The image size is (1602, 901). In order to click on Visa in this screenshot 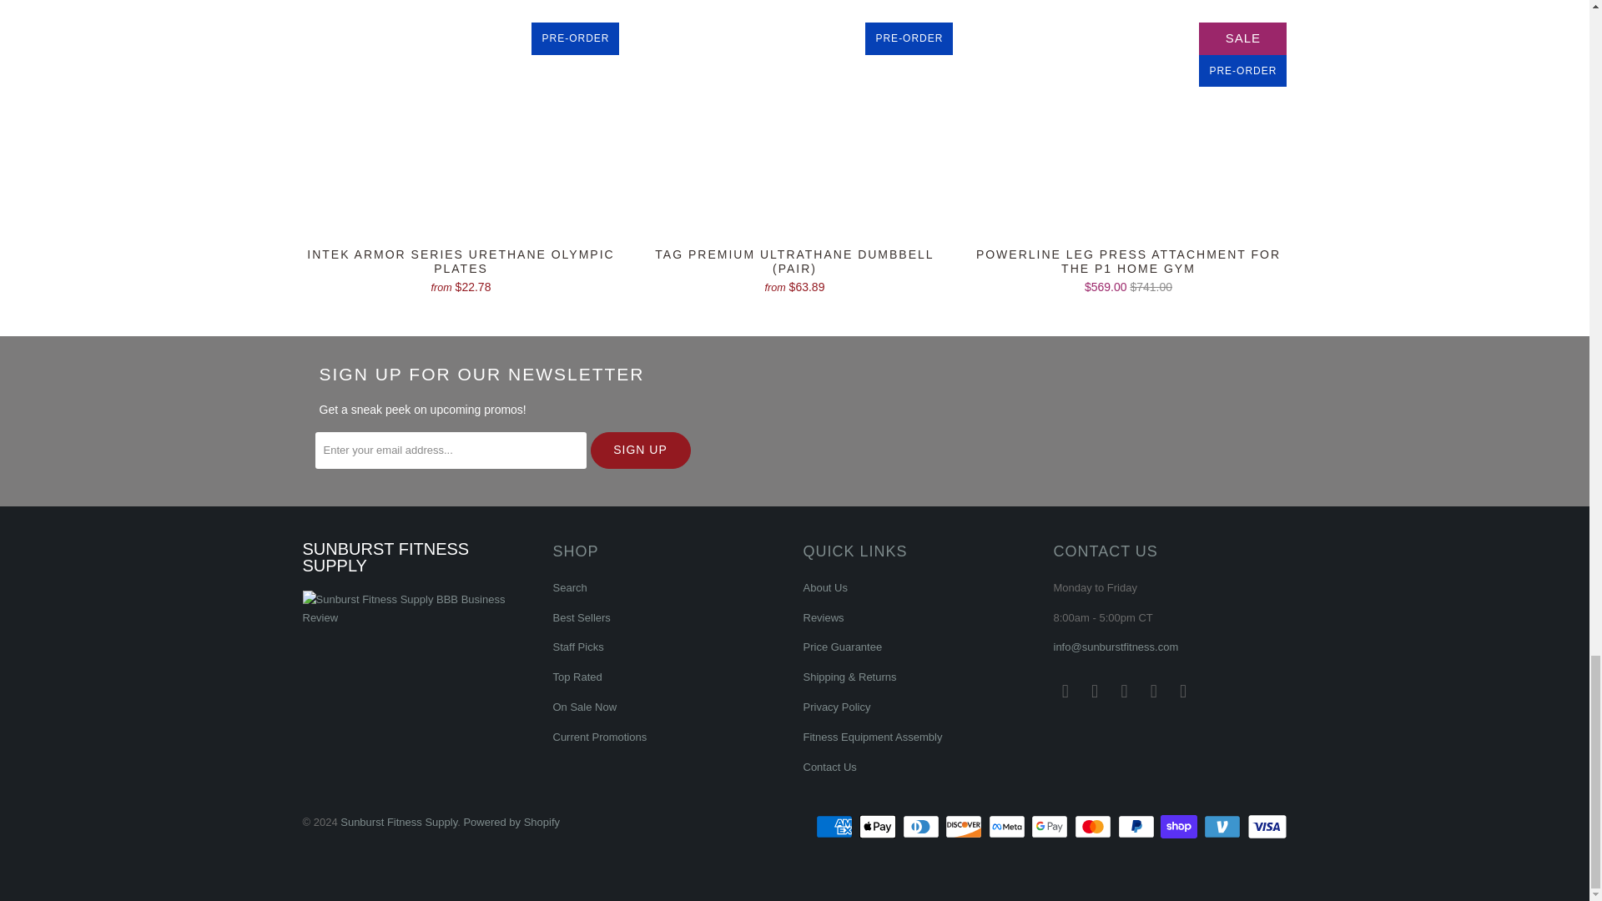, I will do `click(1266, 826)`.